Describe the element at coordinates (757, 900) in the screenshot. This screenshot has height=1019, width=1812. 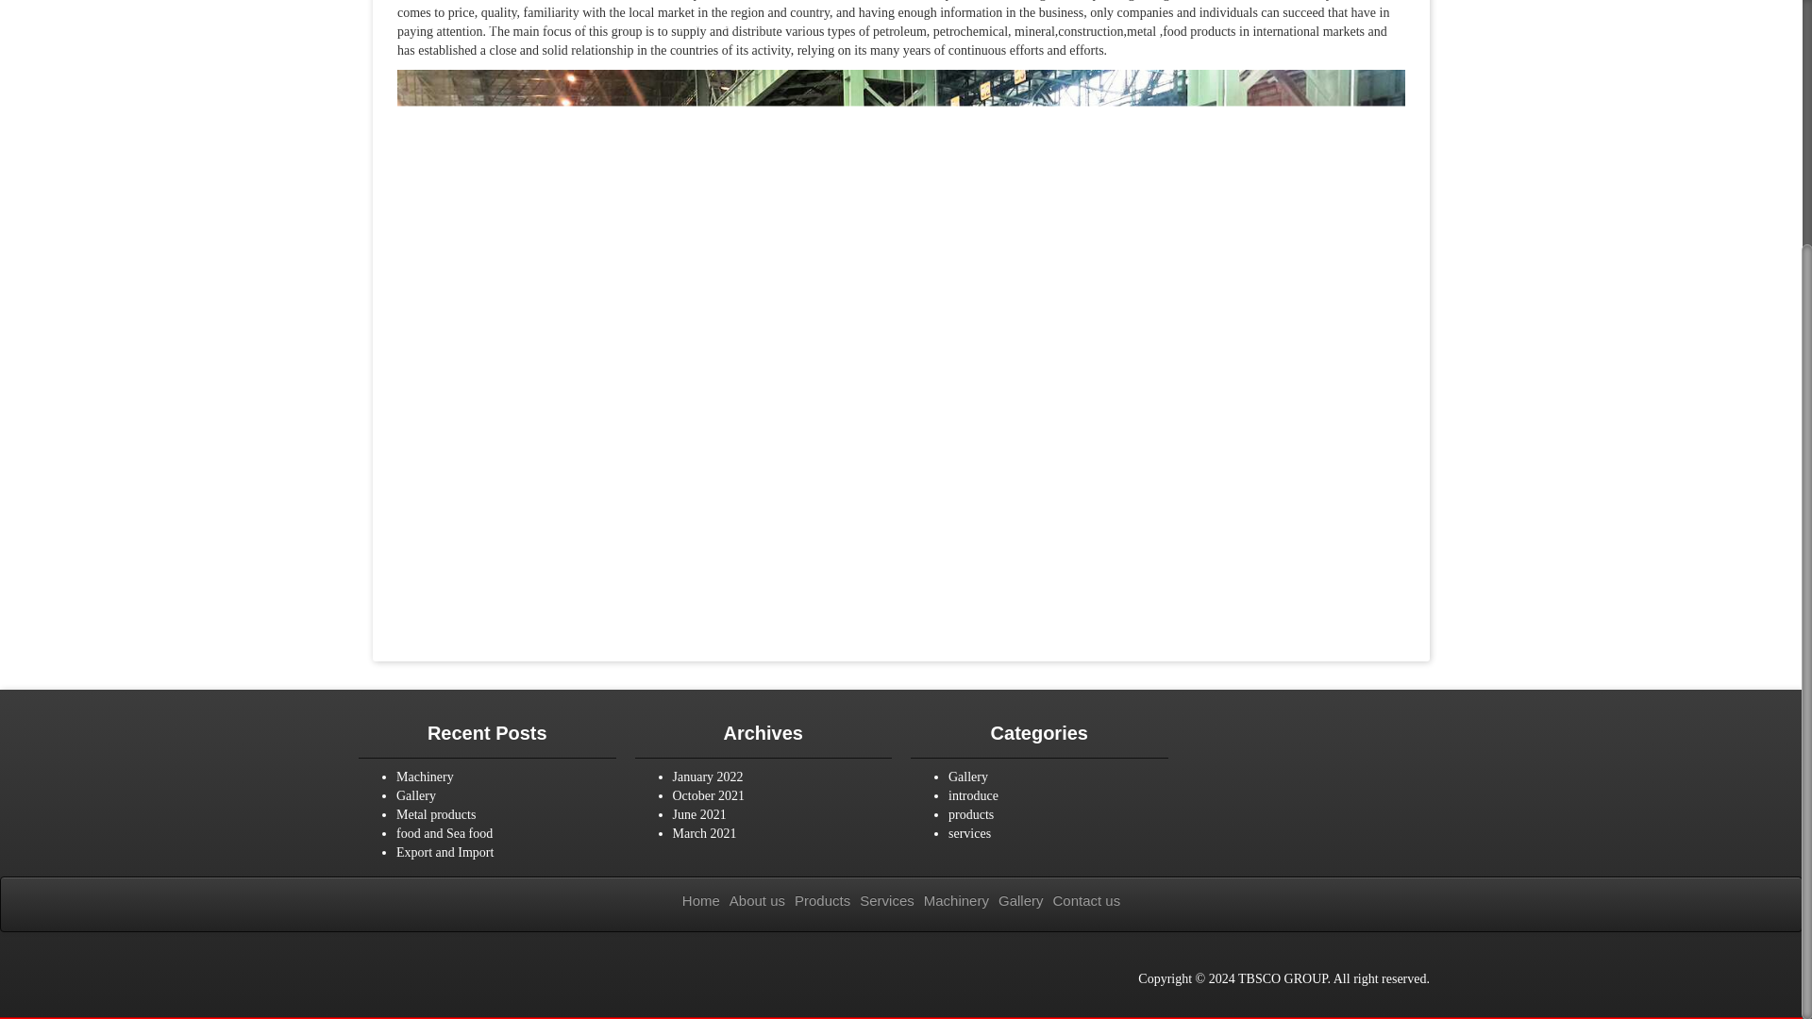
I see `About us` at that location.